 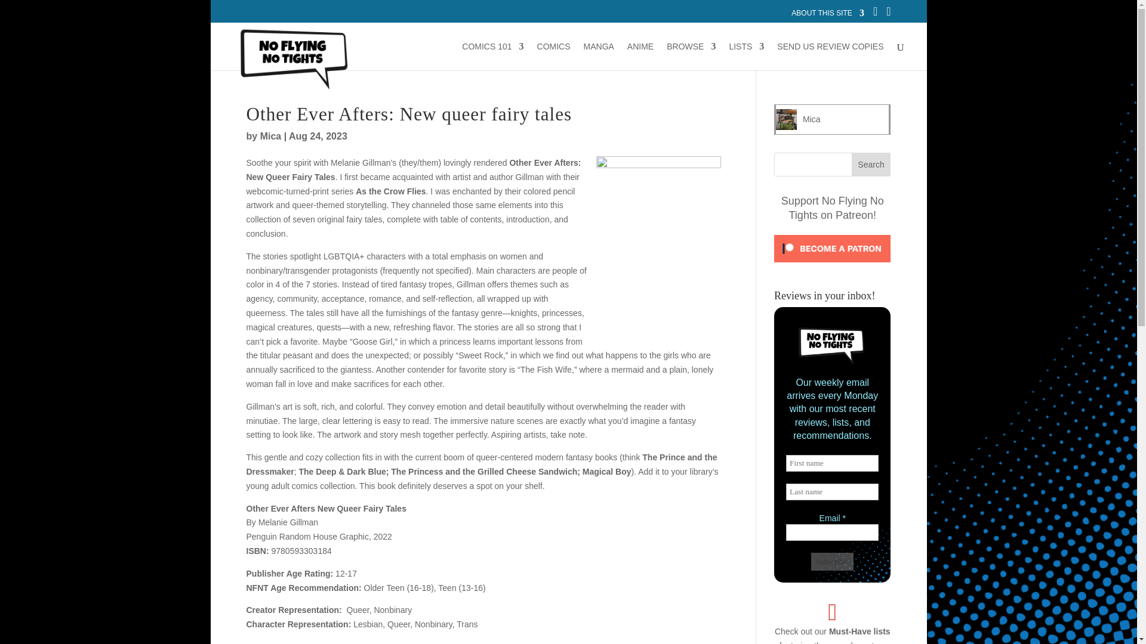 What do you see at coordinates (599, 56) in the screenshot?
I see `MANGA` at bounding box center [599, 56].